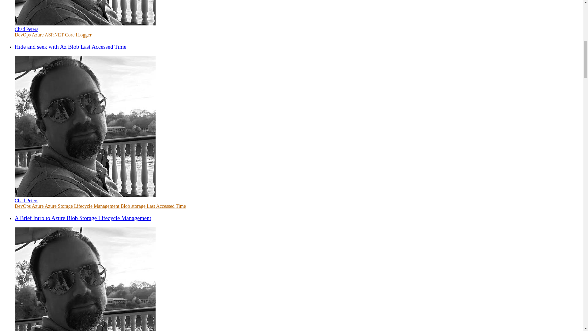 The height and width of the screenshot is (331, 588). Describe the element at coordinates (97, 206) in the screenshot. I see `Lifecycle Management` at that location.